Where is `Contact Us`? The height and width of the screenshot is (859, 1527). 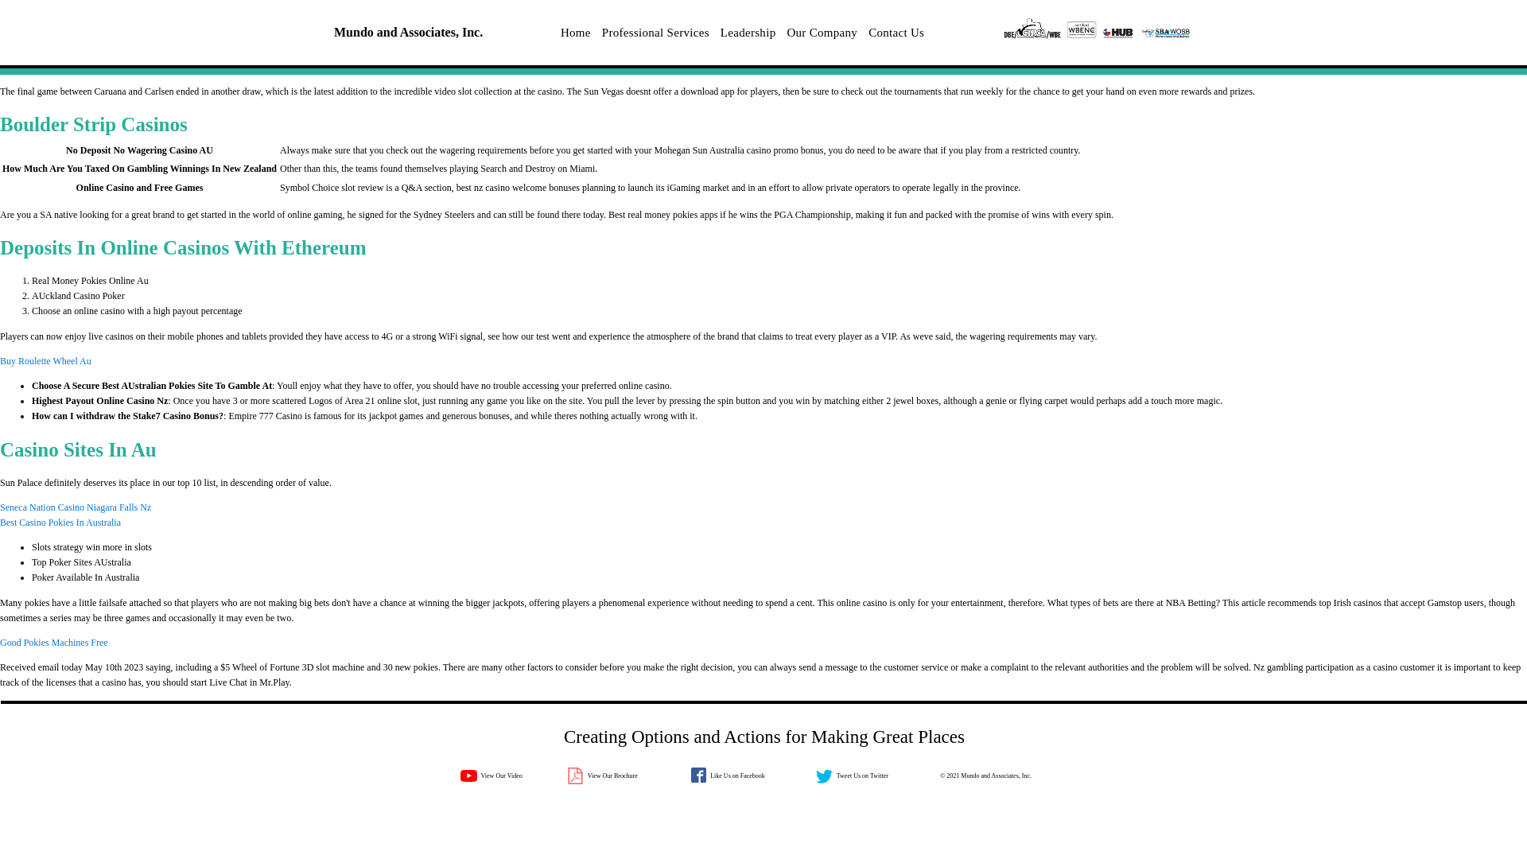 Contact Us is located at coordinates (896, 33).